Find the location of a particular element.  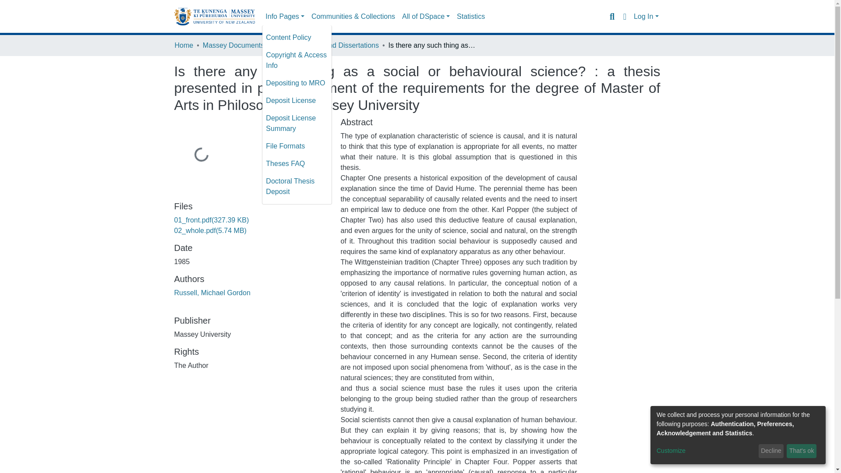

Theses FAQ is located at coordinates (297, 164).